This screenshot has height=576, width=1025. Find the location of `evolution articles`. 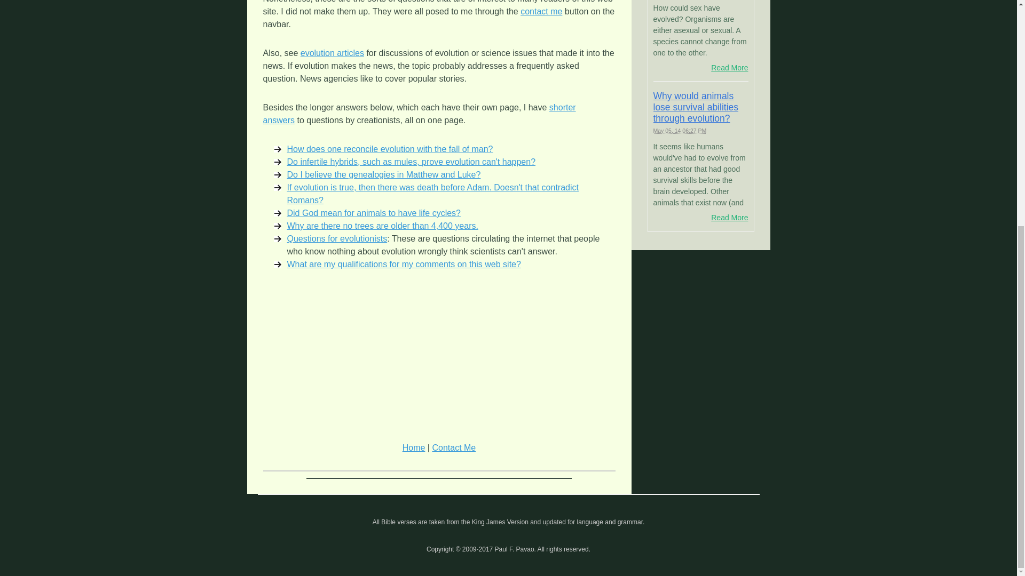

evolution articles is located at coordinates (332, 53).